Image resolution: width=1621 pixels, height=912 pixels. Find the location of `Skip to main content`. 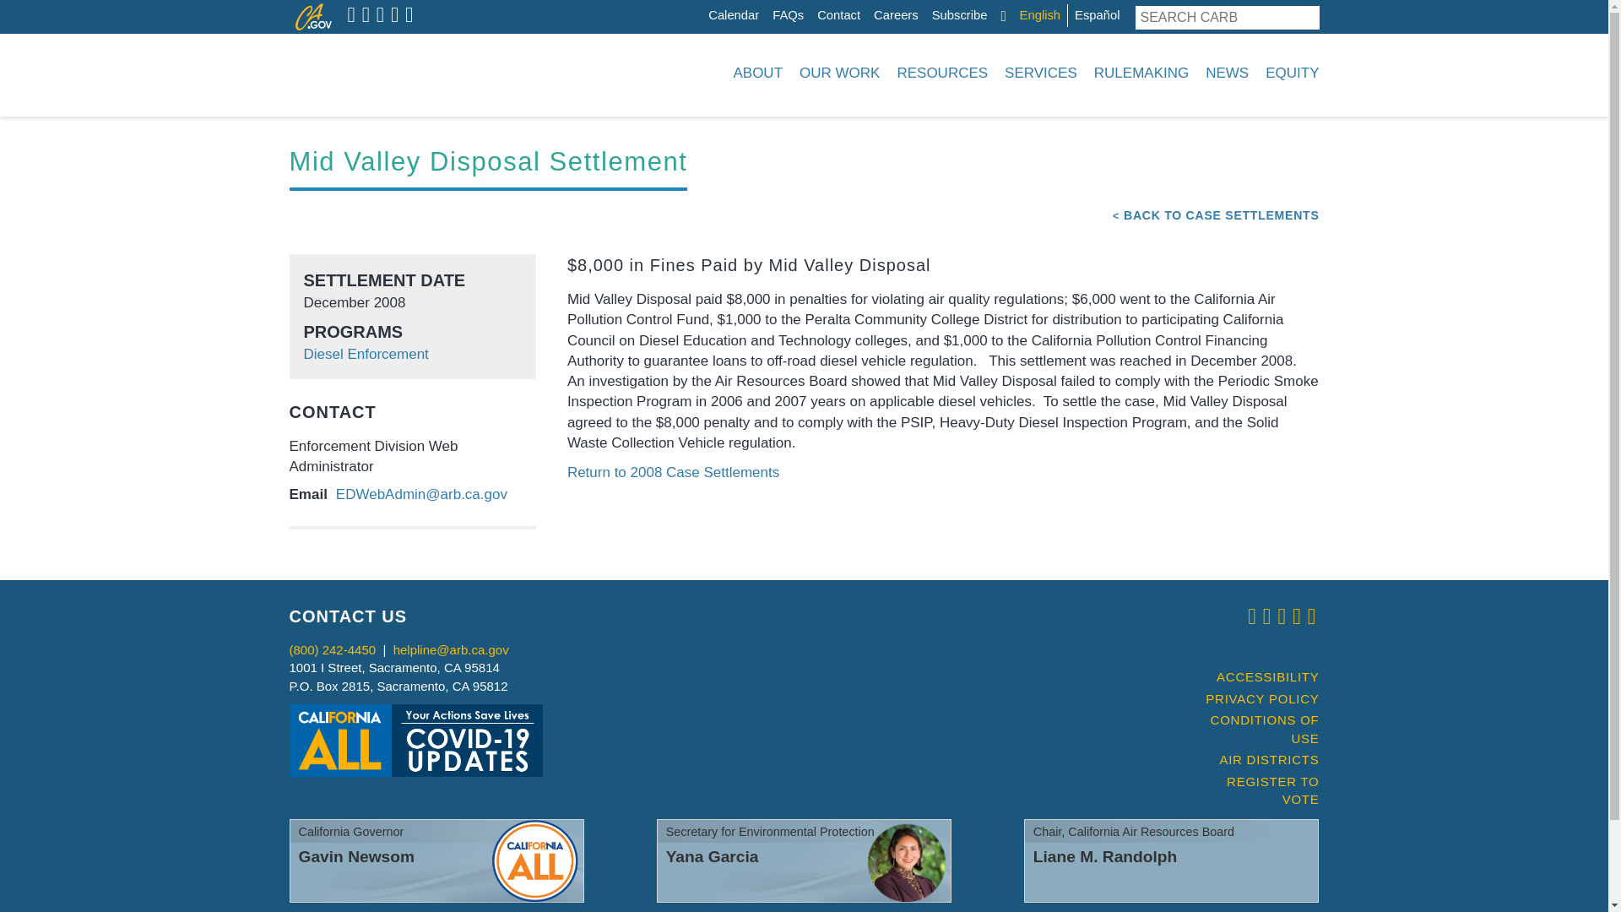

Skip to main content is located at coordinates (713, 4).